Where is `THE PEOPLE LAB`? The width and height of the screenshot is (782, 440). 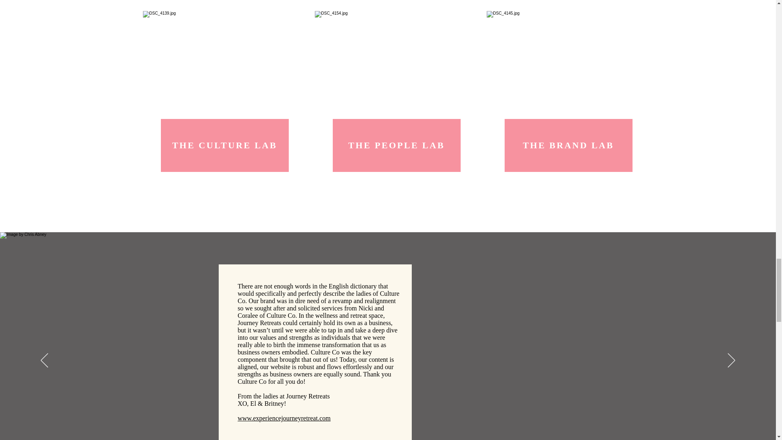 THE PEOPLE LAB is located at coordinates (396, 145).